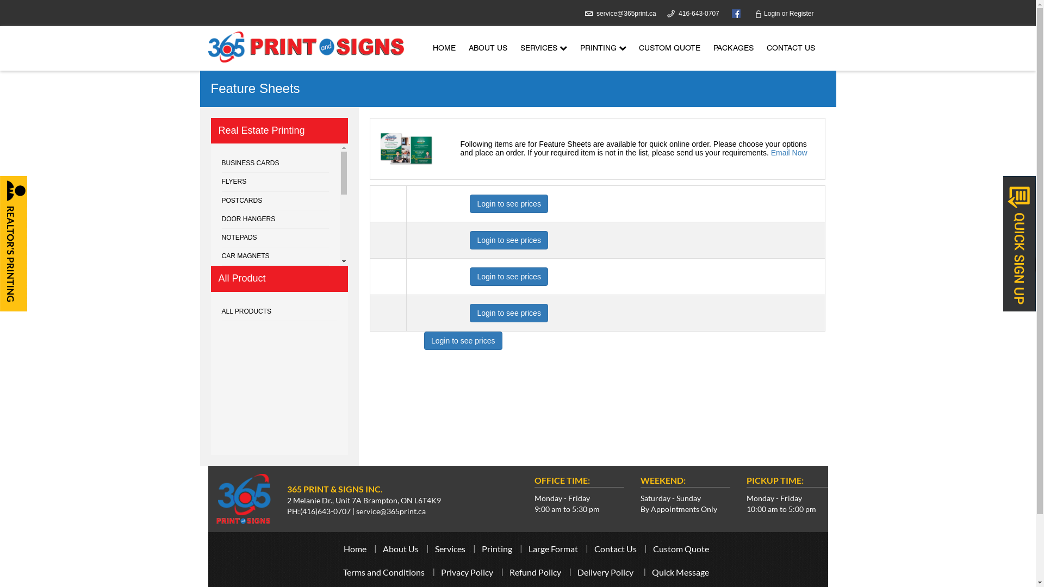  What do you see at coordinates (784, 14) in the screenshot?
I see `Login or Register` at bounding box center [784, 14].